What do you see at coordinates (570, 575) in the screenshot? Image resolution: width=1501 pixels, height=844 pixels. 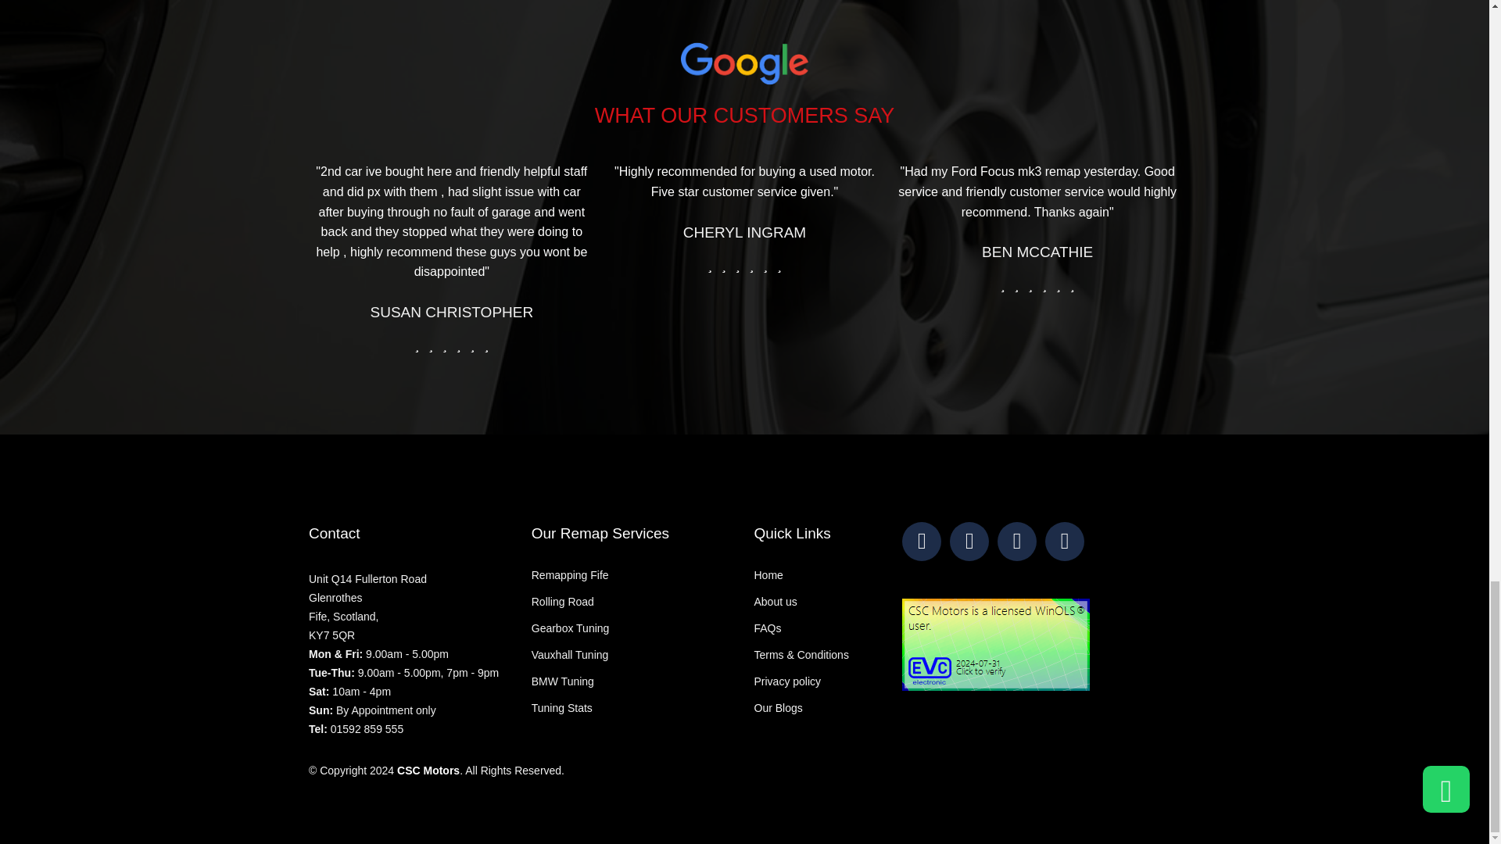 I see `CHERYL INGRAM` at bounding box center [570, 575].